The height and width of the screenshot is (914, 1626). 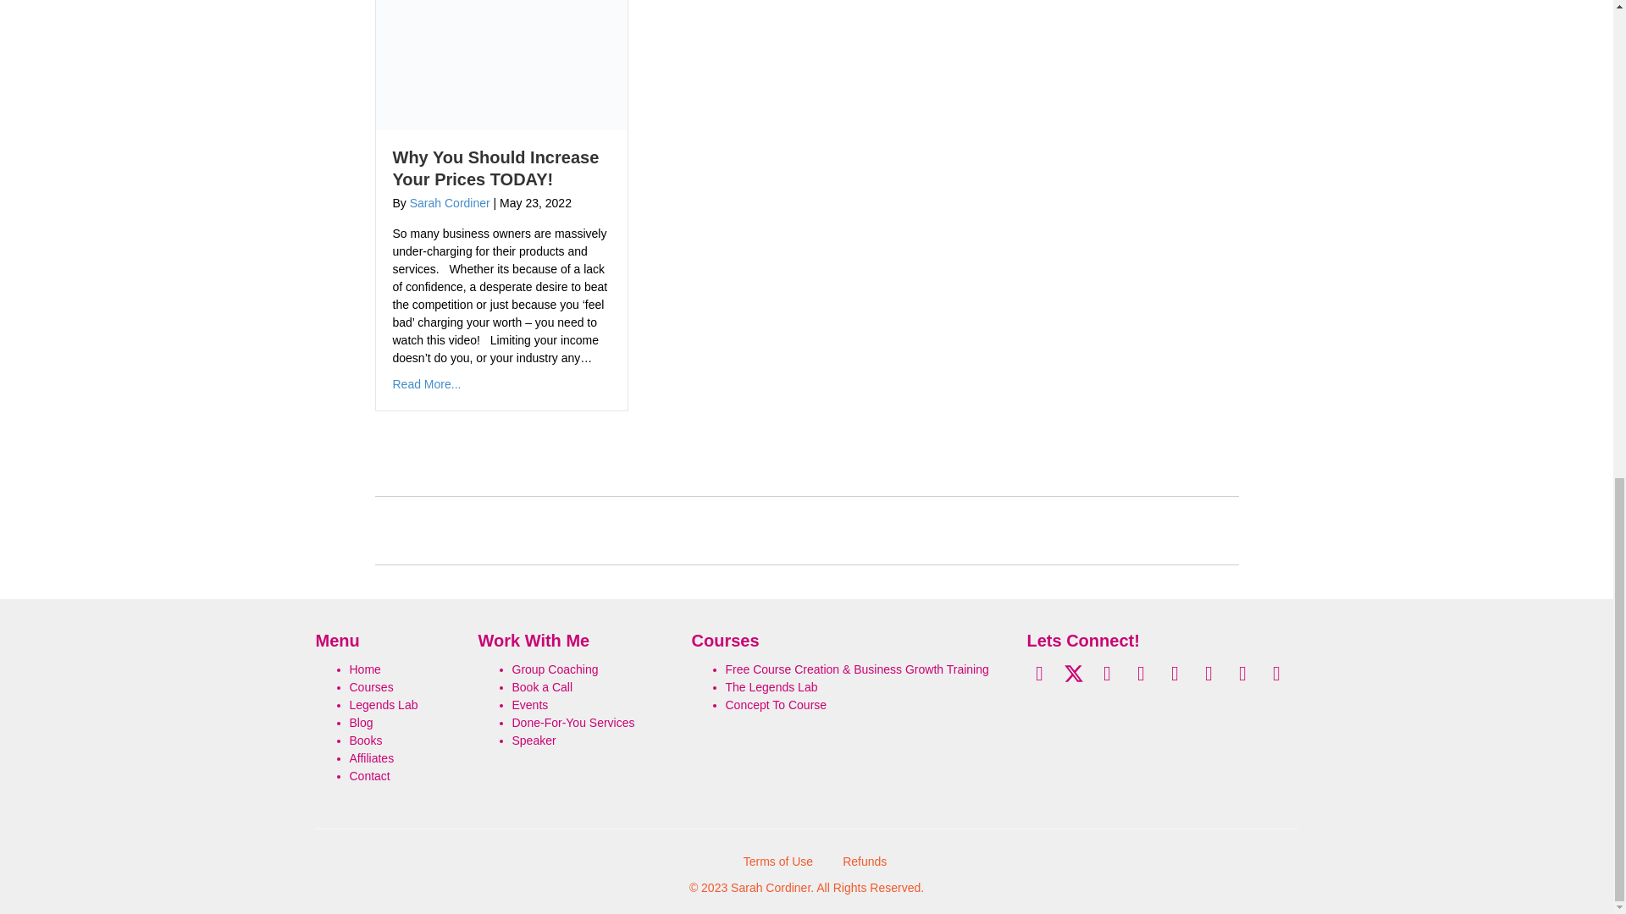 What do you see at coordinates (1038, 674) in the screenshot?
I see `Facebook` at bounding box center [1038, 674].